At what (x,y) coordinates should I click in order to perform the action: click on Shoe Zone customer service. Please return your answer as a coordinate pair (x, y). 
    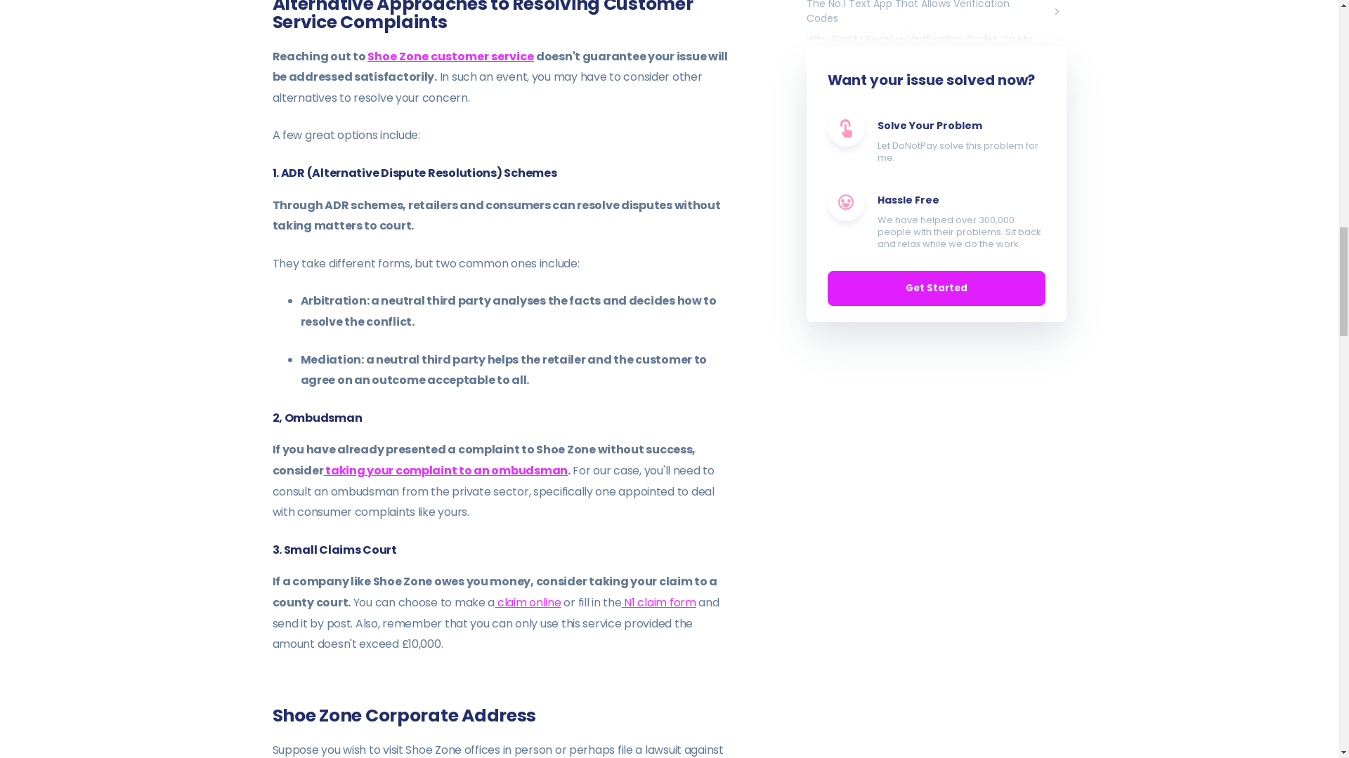
    Looking at the image, I should click on (450, 56).